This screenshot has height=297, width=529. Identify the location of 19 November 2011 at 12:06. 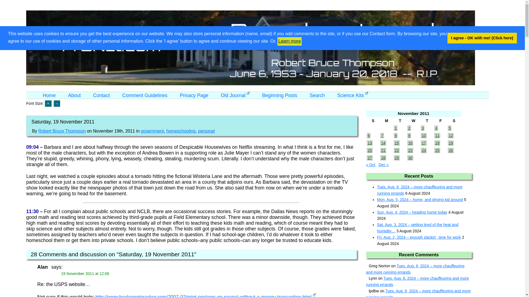
(85, 274).